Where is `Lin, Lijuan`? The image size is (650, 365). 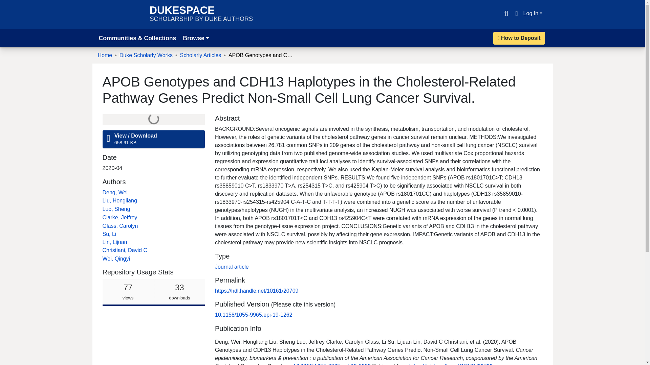
Lin, Lijuan is located at coordinates (201, 14).